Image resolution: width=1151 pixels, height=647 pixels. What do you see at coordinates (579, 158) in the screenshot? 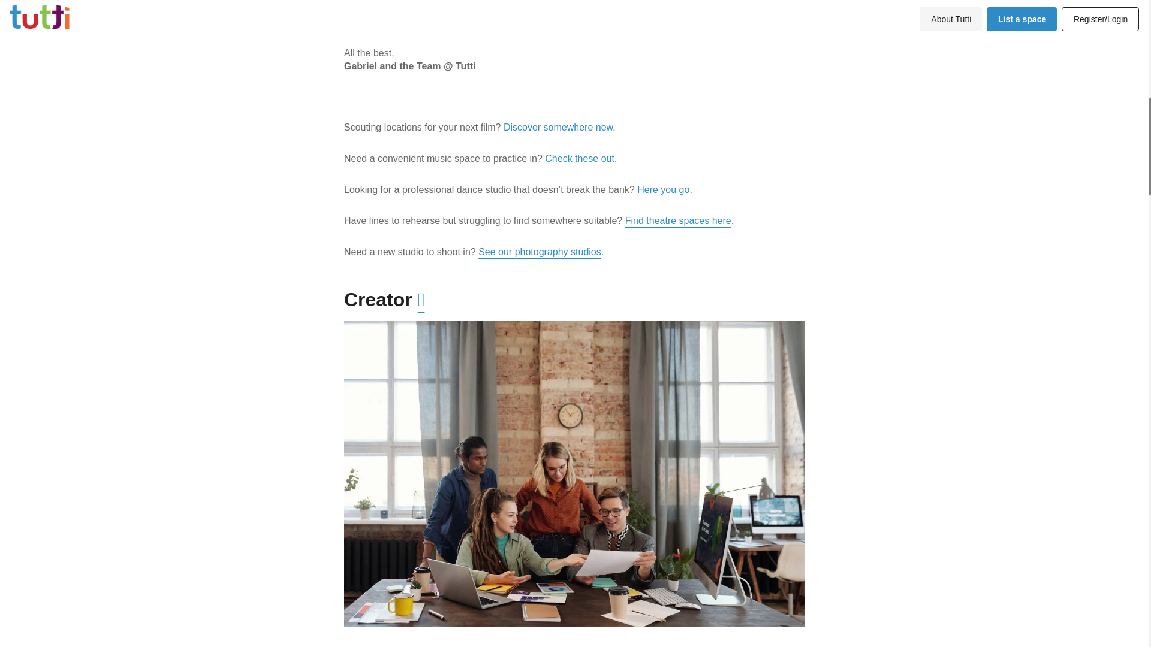
I see `Check these out` at bounding box center [579, 158].